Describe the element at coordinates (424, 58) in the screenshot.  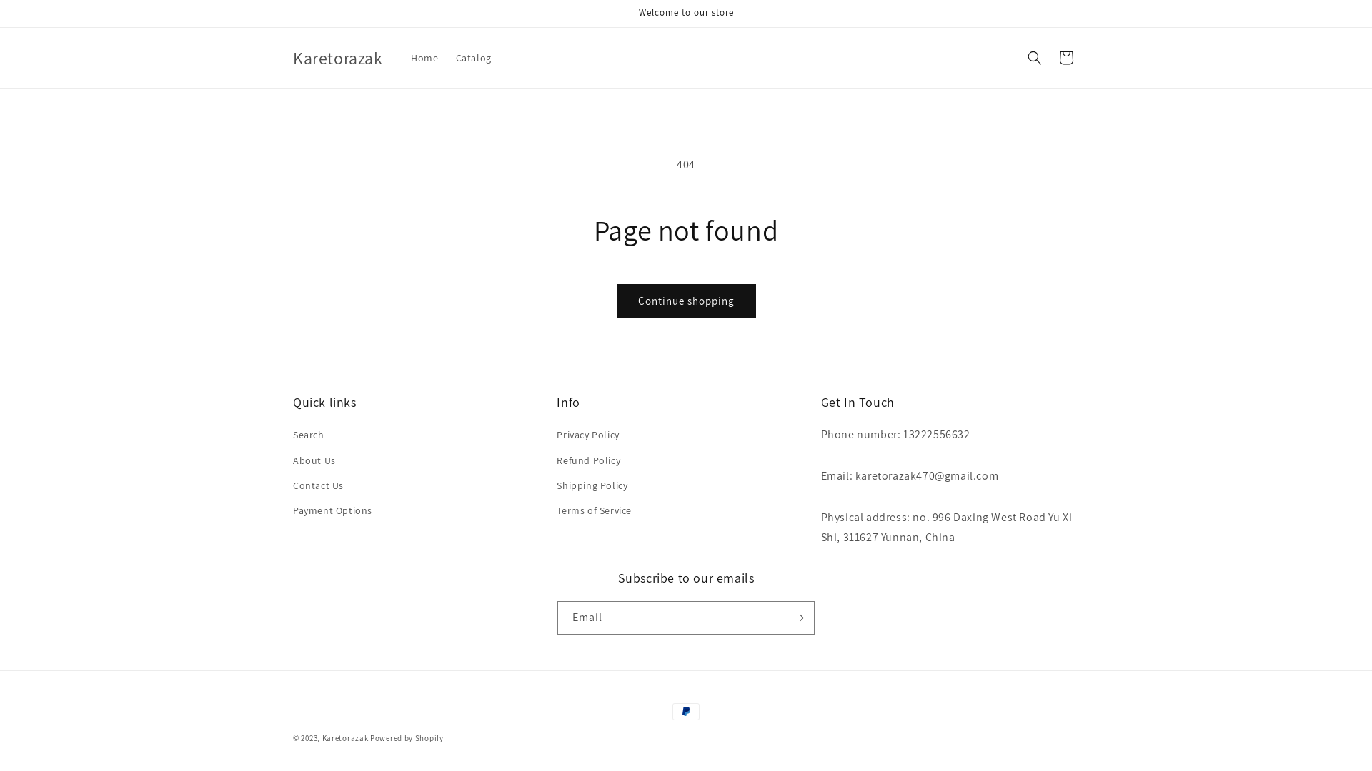
I see `Home` at that location.